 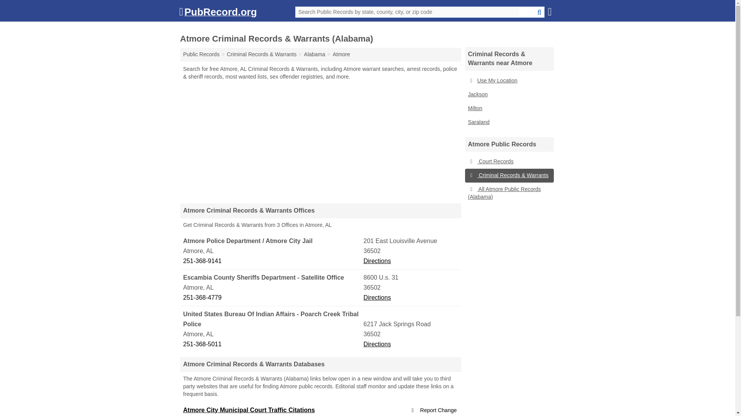 I want to click on Atmore, so click(x=341, y=54).